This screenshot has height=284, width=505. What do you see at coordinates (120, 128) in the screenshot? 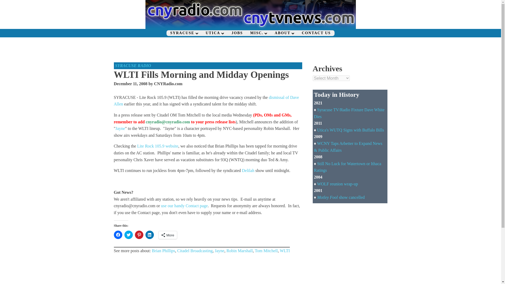
I see `Jayne` at bounding box center [120, 128].